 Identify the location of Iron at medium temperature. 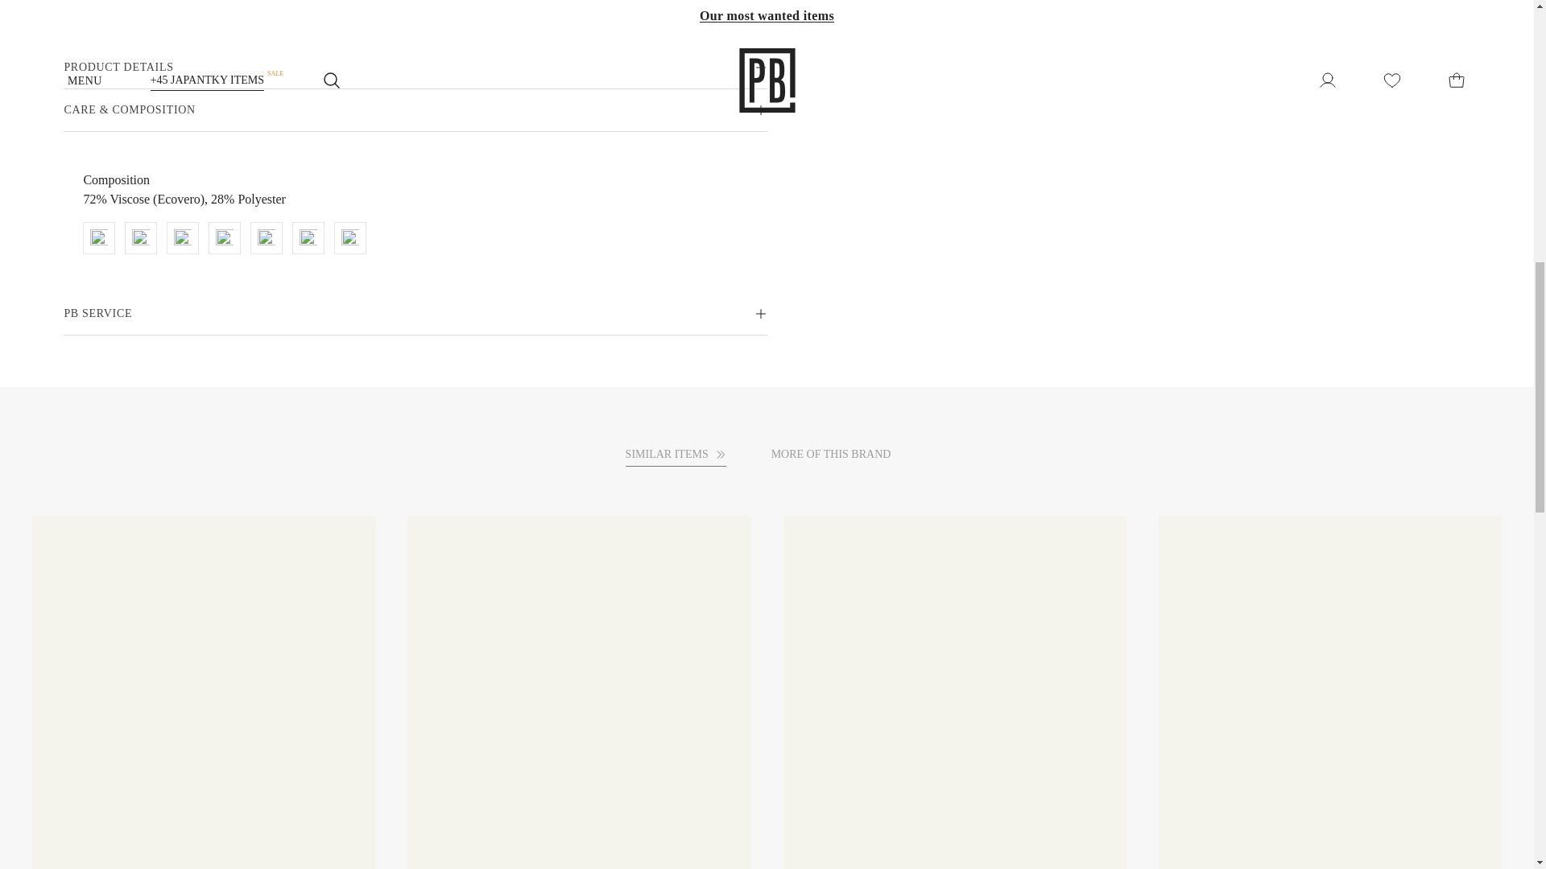
(224, 238).